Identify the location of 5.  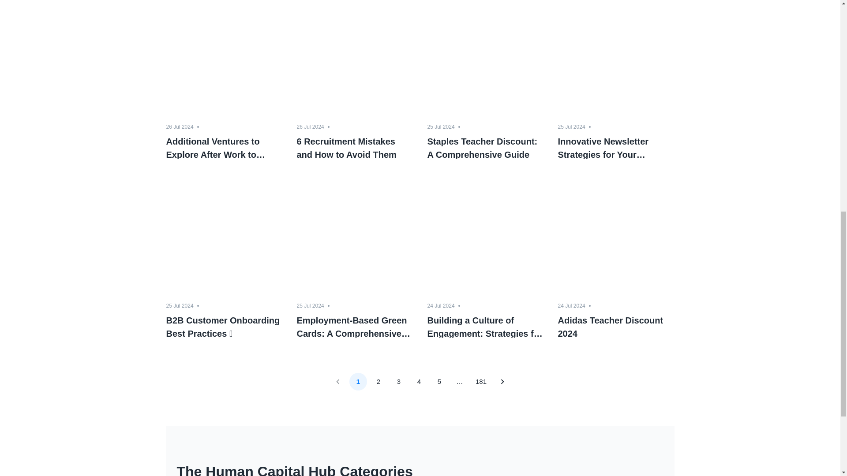
(439, 381).